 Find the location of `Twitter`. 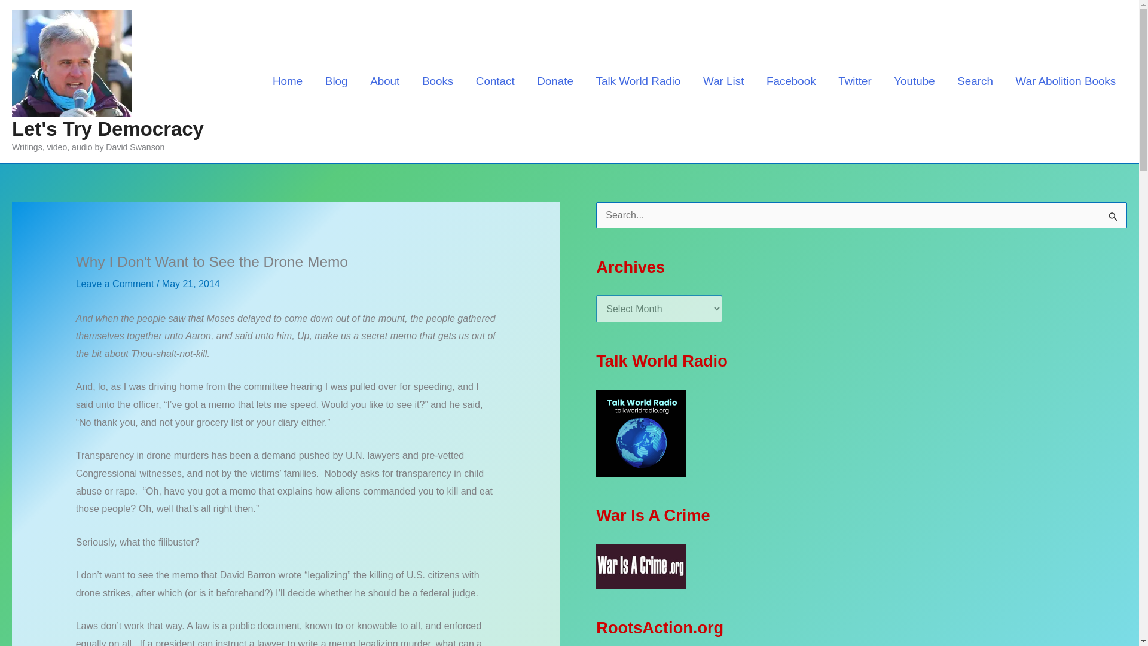

Twitter is located at coordinates (854, 81).